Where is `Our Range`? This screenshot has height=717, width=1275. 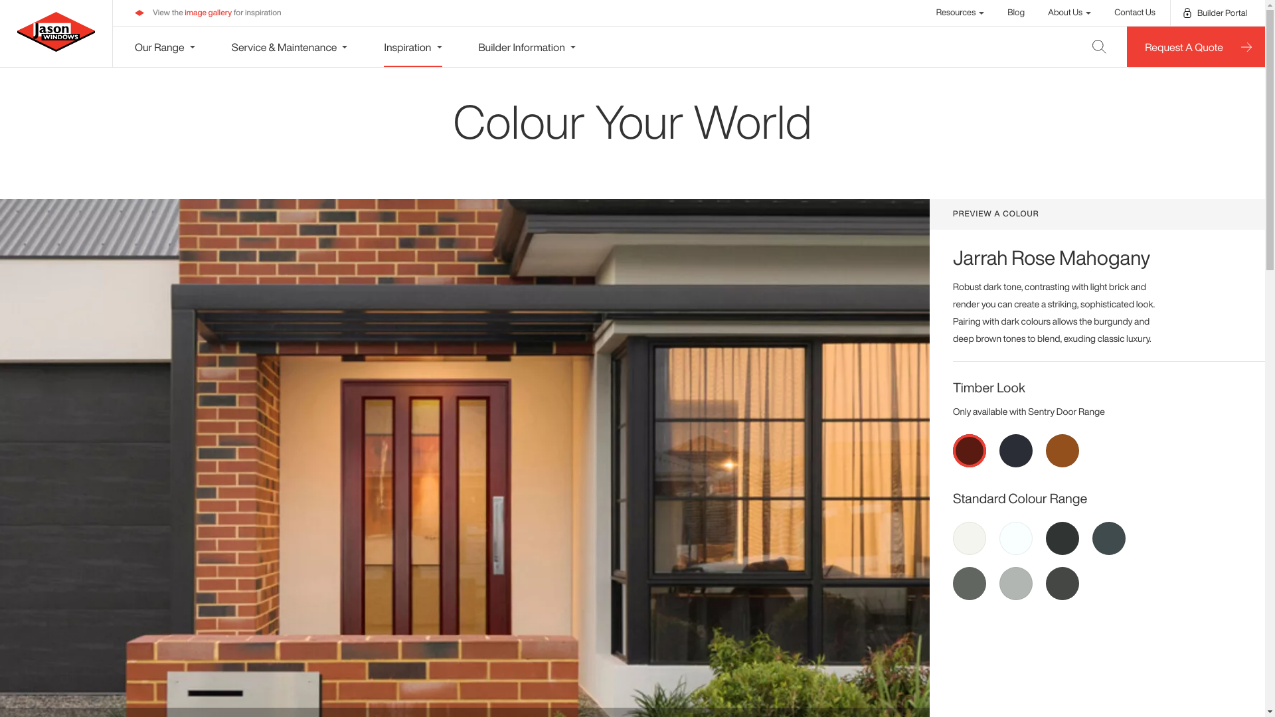 Our Range is located at coordinates (165, 46).